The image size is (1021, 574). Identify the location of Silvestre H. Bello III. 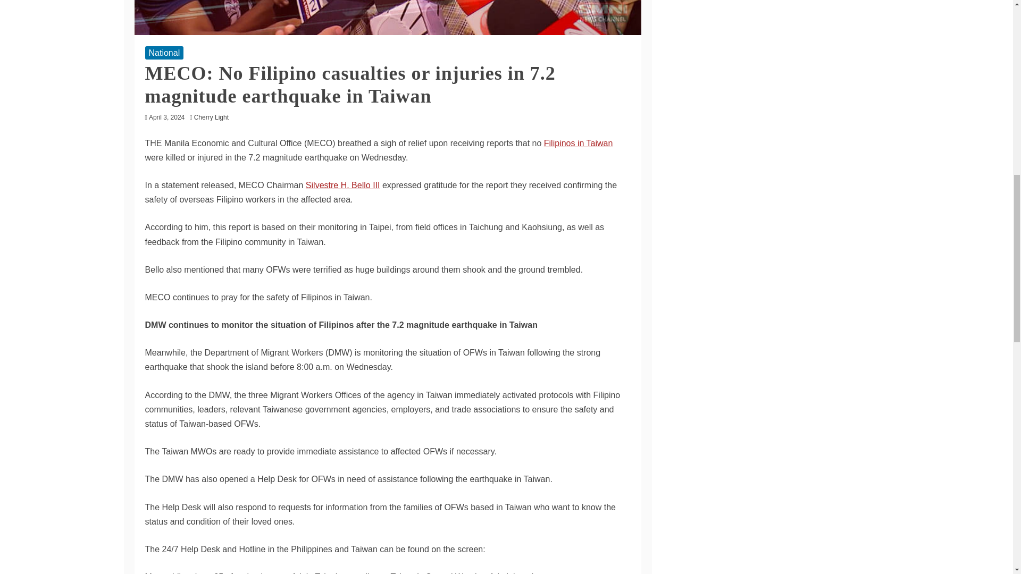
(342, 185).